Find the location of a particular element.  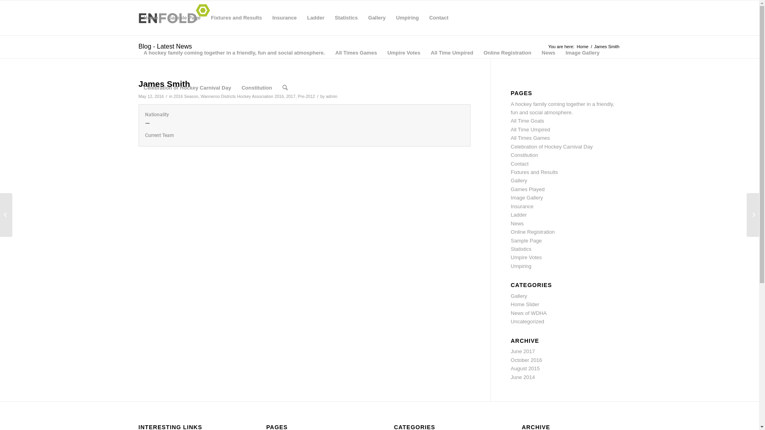

News is located at coordinates (517, 224).